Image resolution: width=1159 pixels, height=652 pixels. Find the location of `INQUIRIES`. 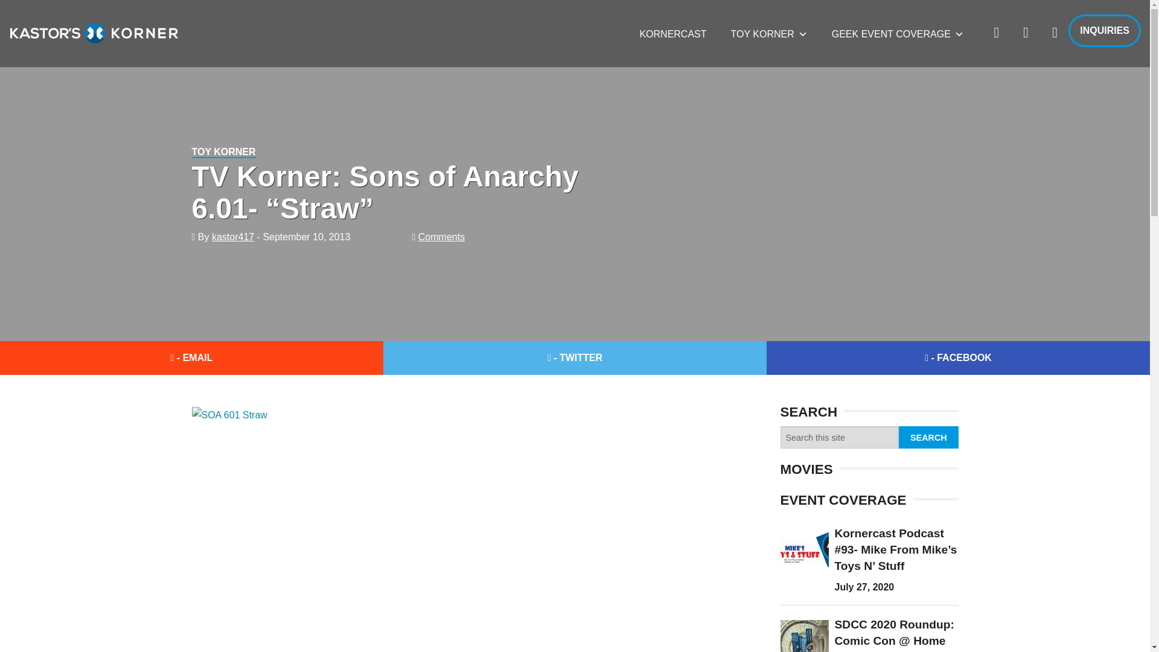

INQUIRIES is located at coordinates (1105, 30).